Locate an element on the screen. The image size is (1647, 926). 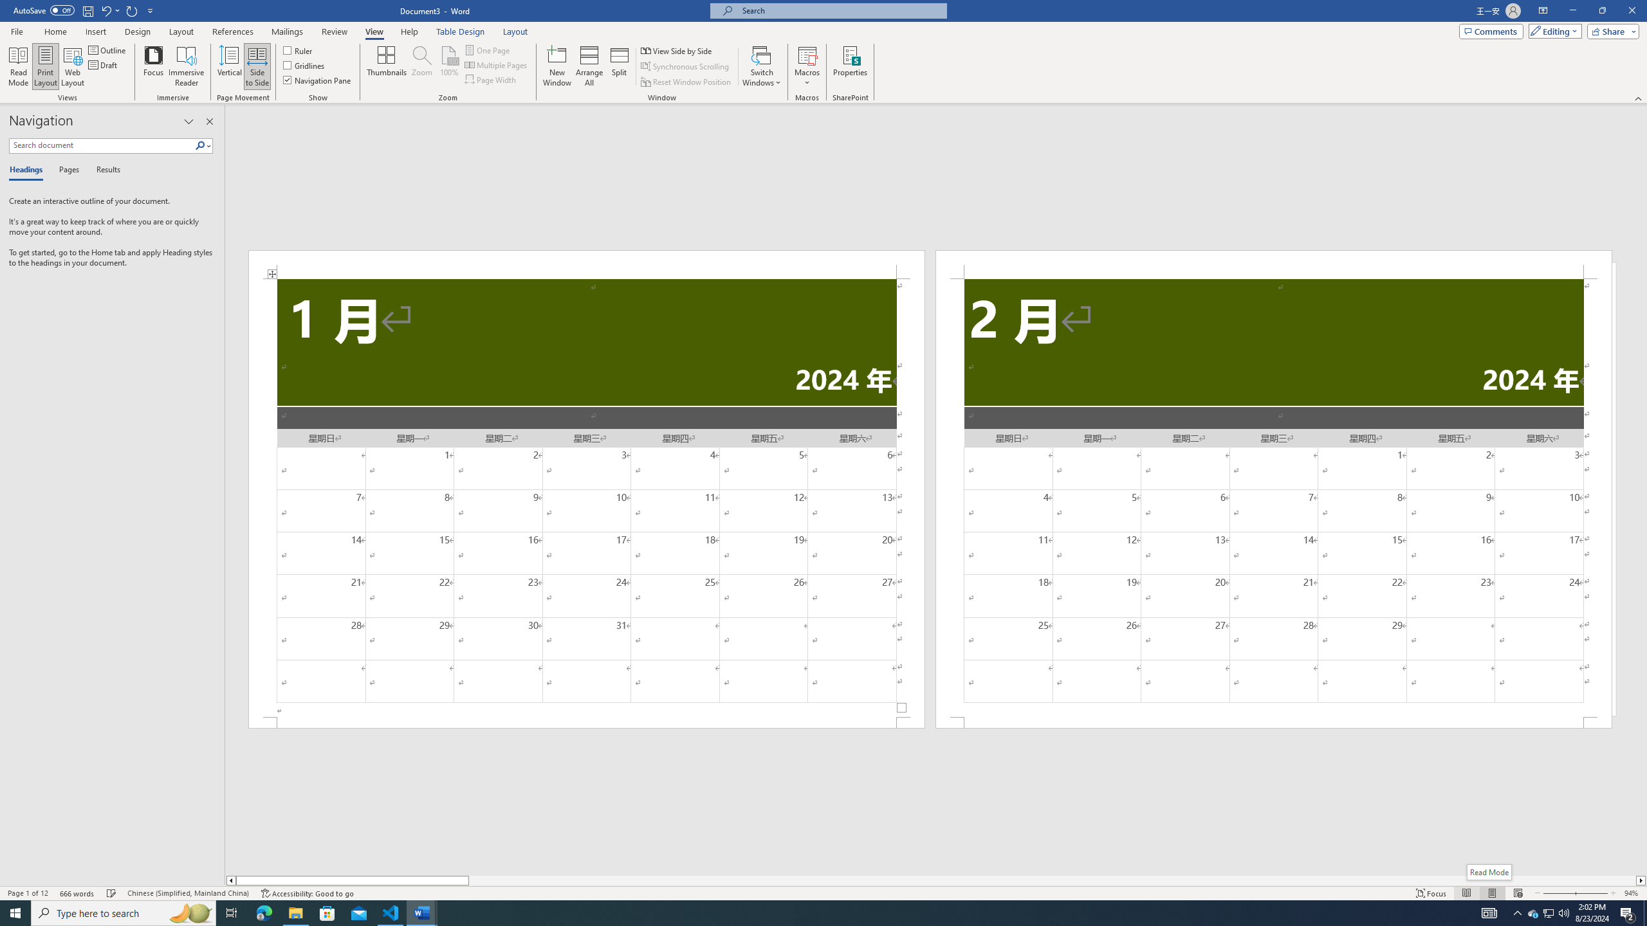
Microsoft search is located at coordinates (840, 10).